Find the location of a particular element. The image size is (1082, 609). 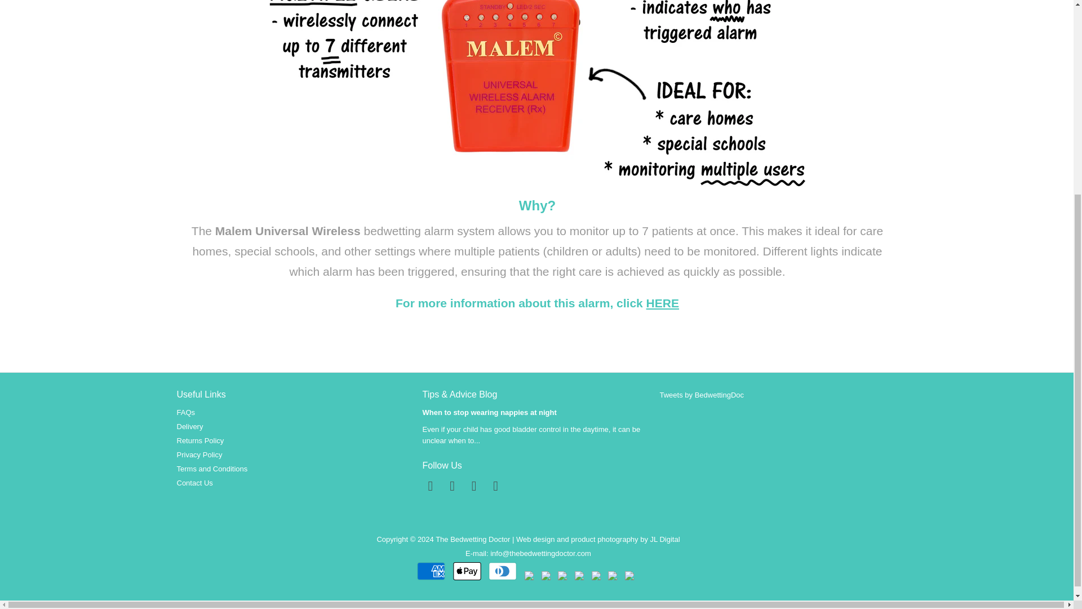

Malem Universal Wireless Bedwetting Alarm is located at coordinates (663, 302).